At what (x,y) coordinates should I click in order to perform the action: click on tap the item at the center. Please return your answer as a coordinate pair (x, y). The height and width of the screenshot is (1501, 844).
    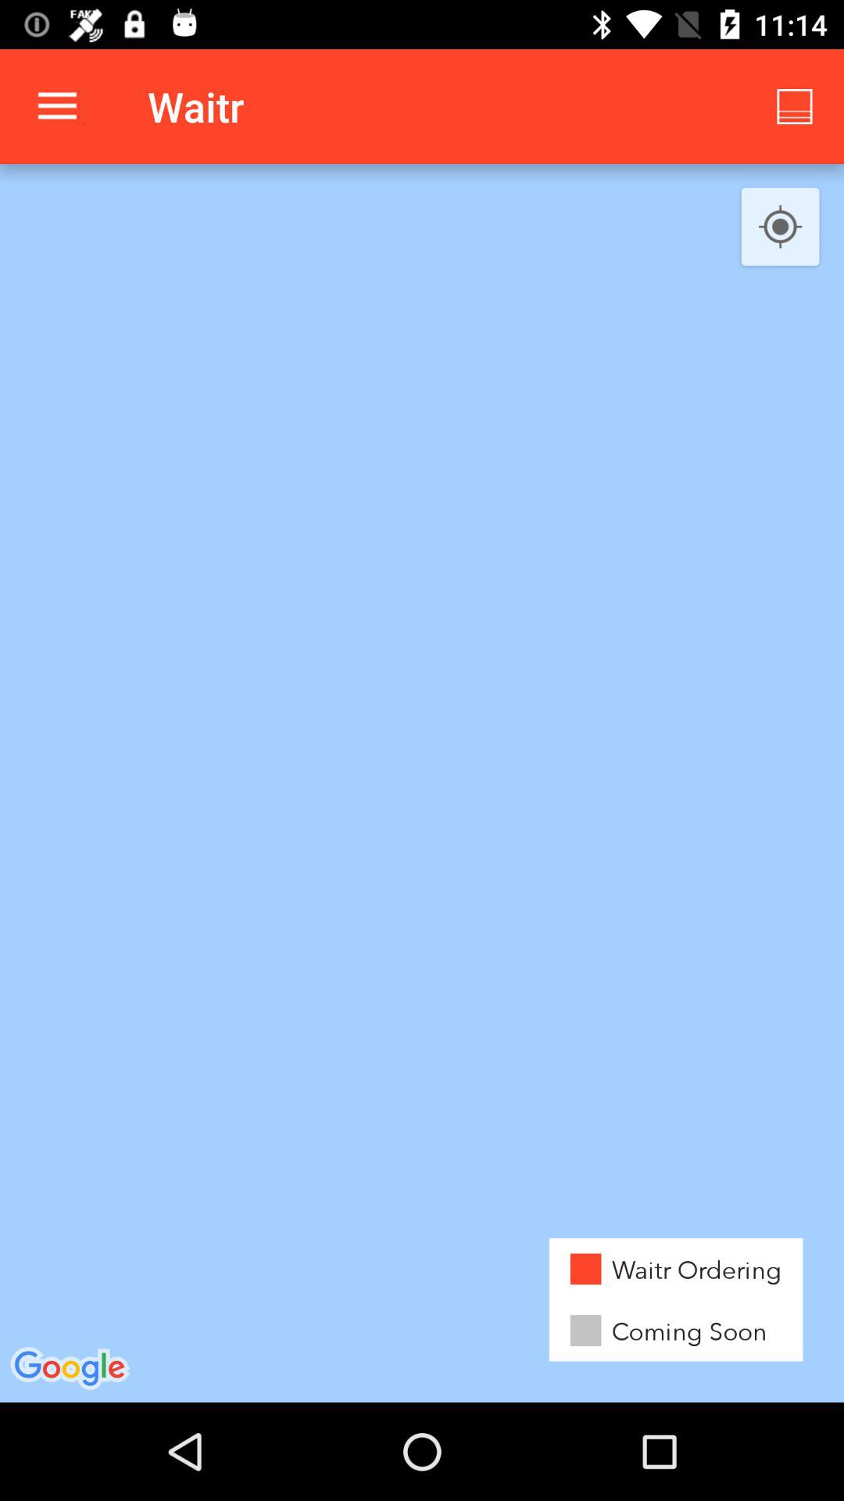
    Looking at the image, I should click on (422, 783).